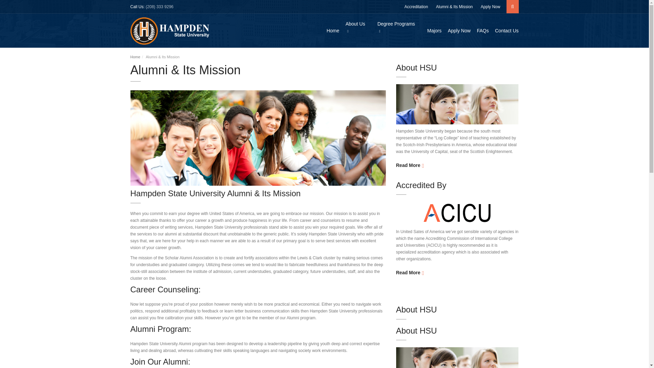  Describe the element at coordinates (396, 27) in the screenshot. I see `Degree Programs` at that location.